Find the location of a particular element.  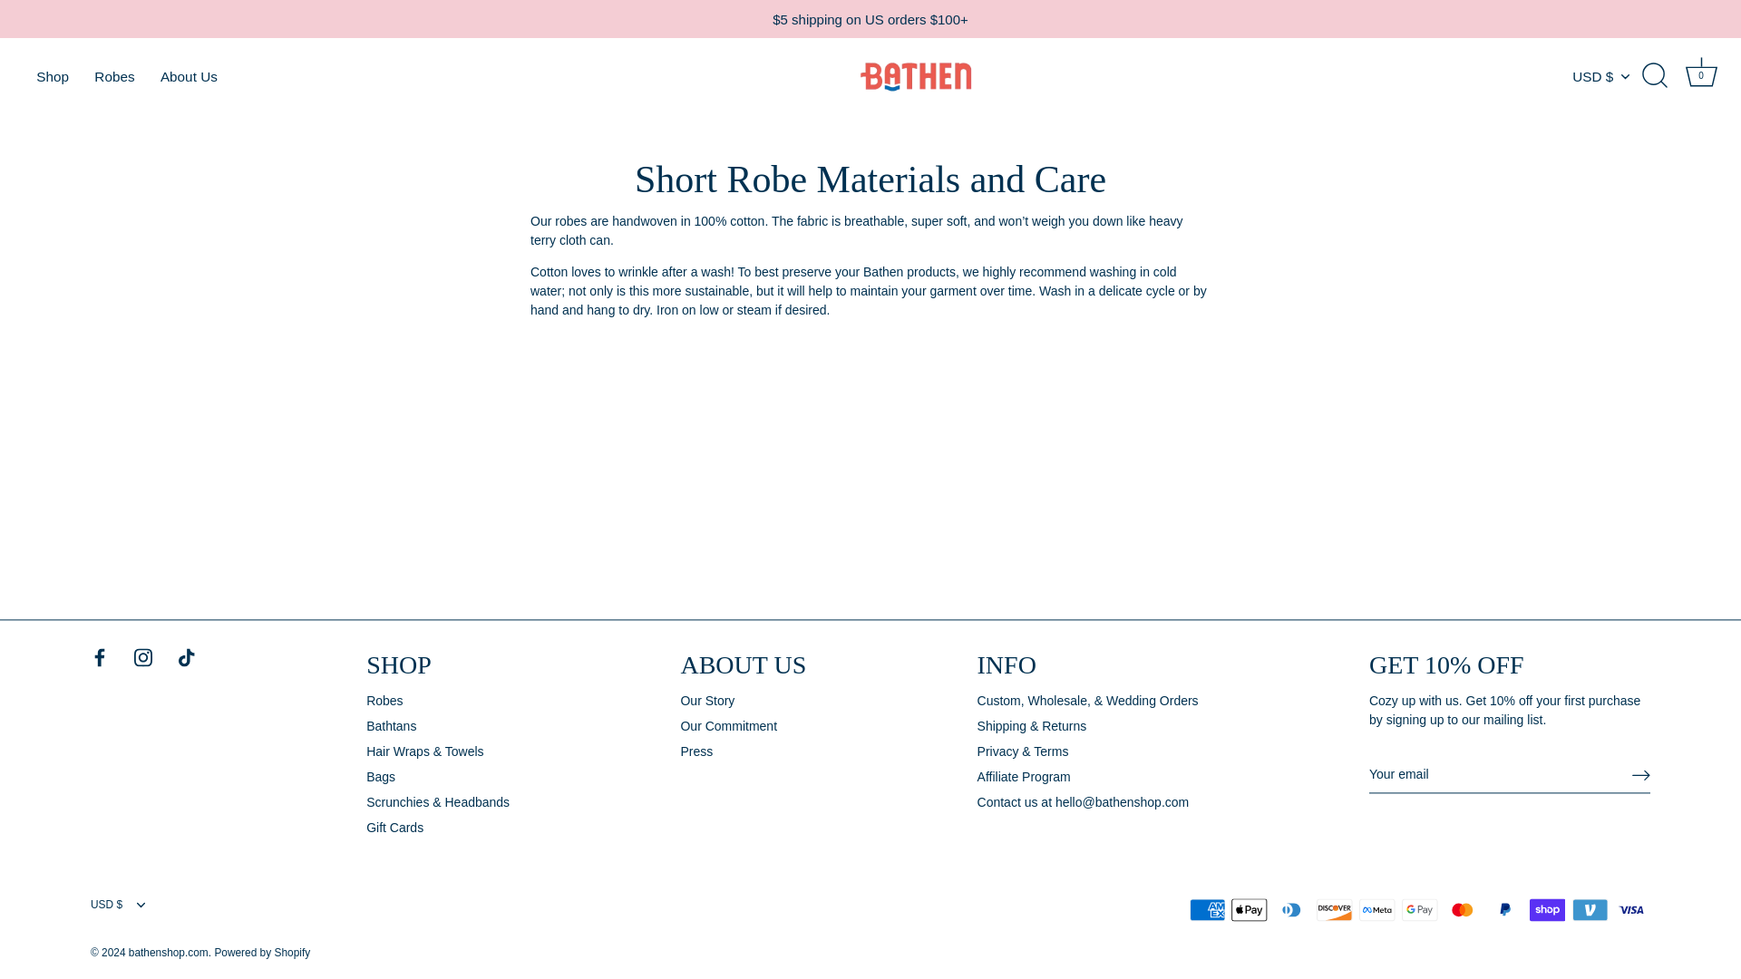

Shop is located at coordinates (53, 75).